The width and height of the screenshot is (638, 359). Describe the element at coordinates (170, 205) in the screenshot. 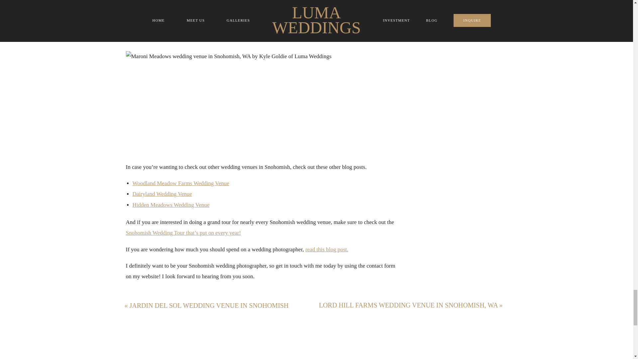

I see `Hidden Meadows Wedding Venue` at that location.